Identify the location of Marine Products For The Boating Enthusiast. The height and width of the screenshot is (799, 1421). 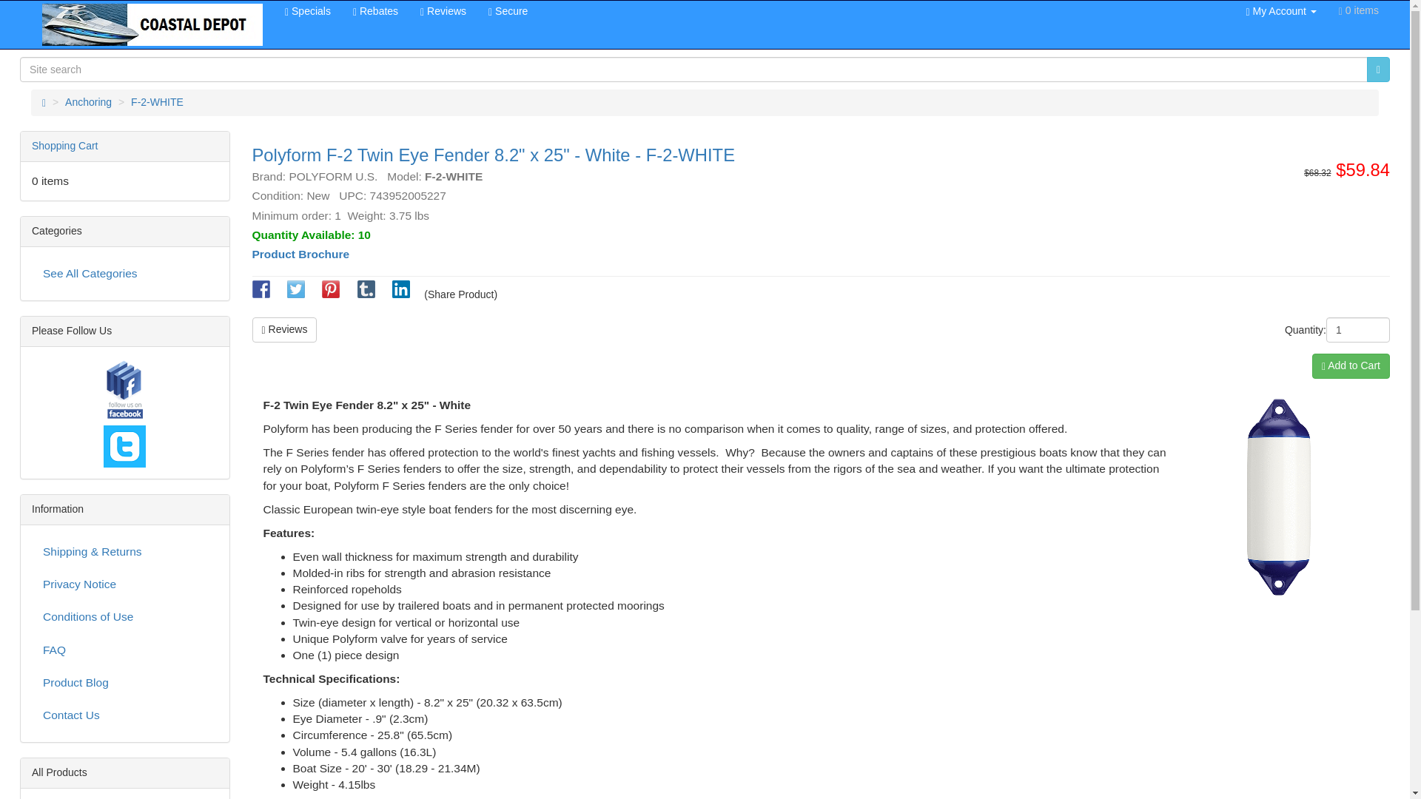
(152, 24).